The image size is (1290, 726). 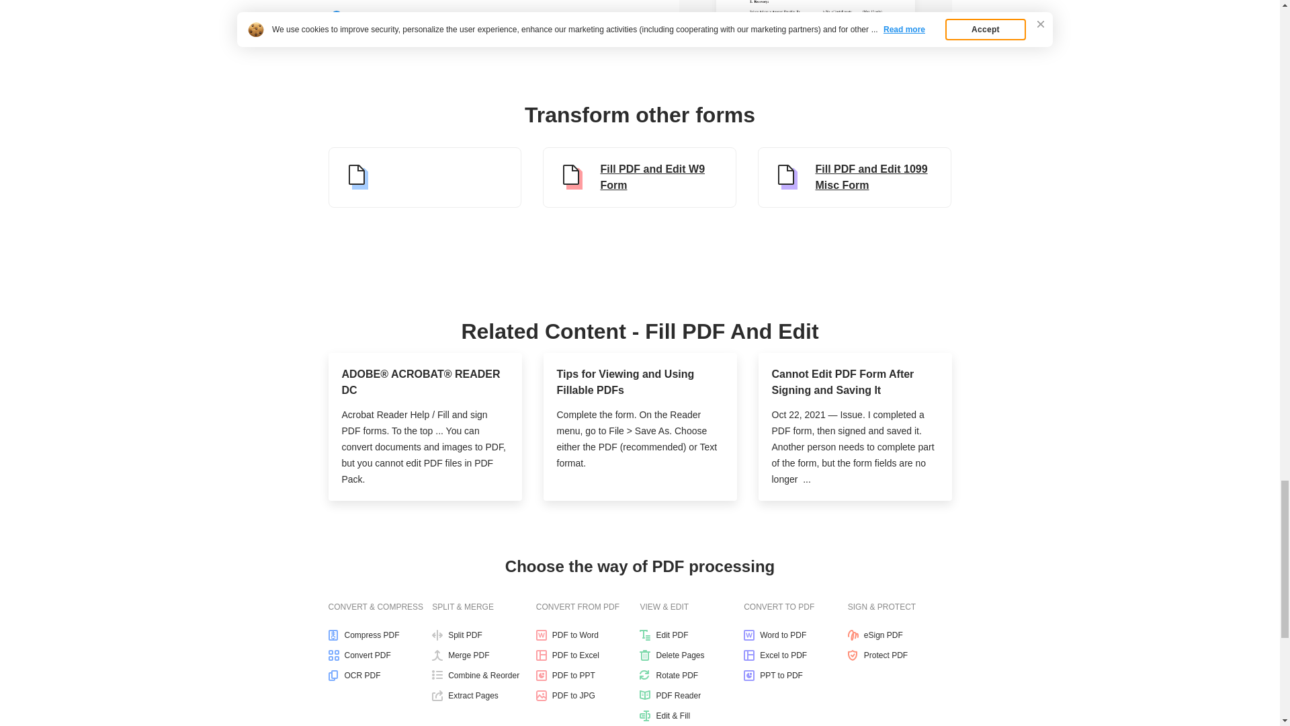 I want to click on PDF Reader, so click(x=692, y=696).